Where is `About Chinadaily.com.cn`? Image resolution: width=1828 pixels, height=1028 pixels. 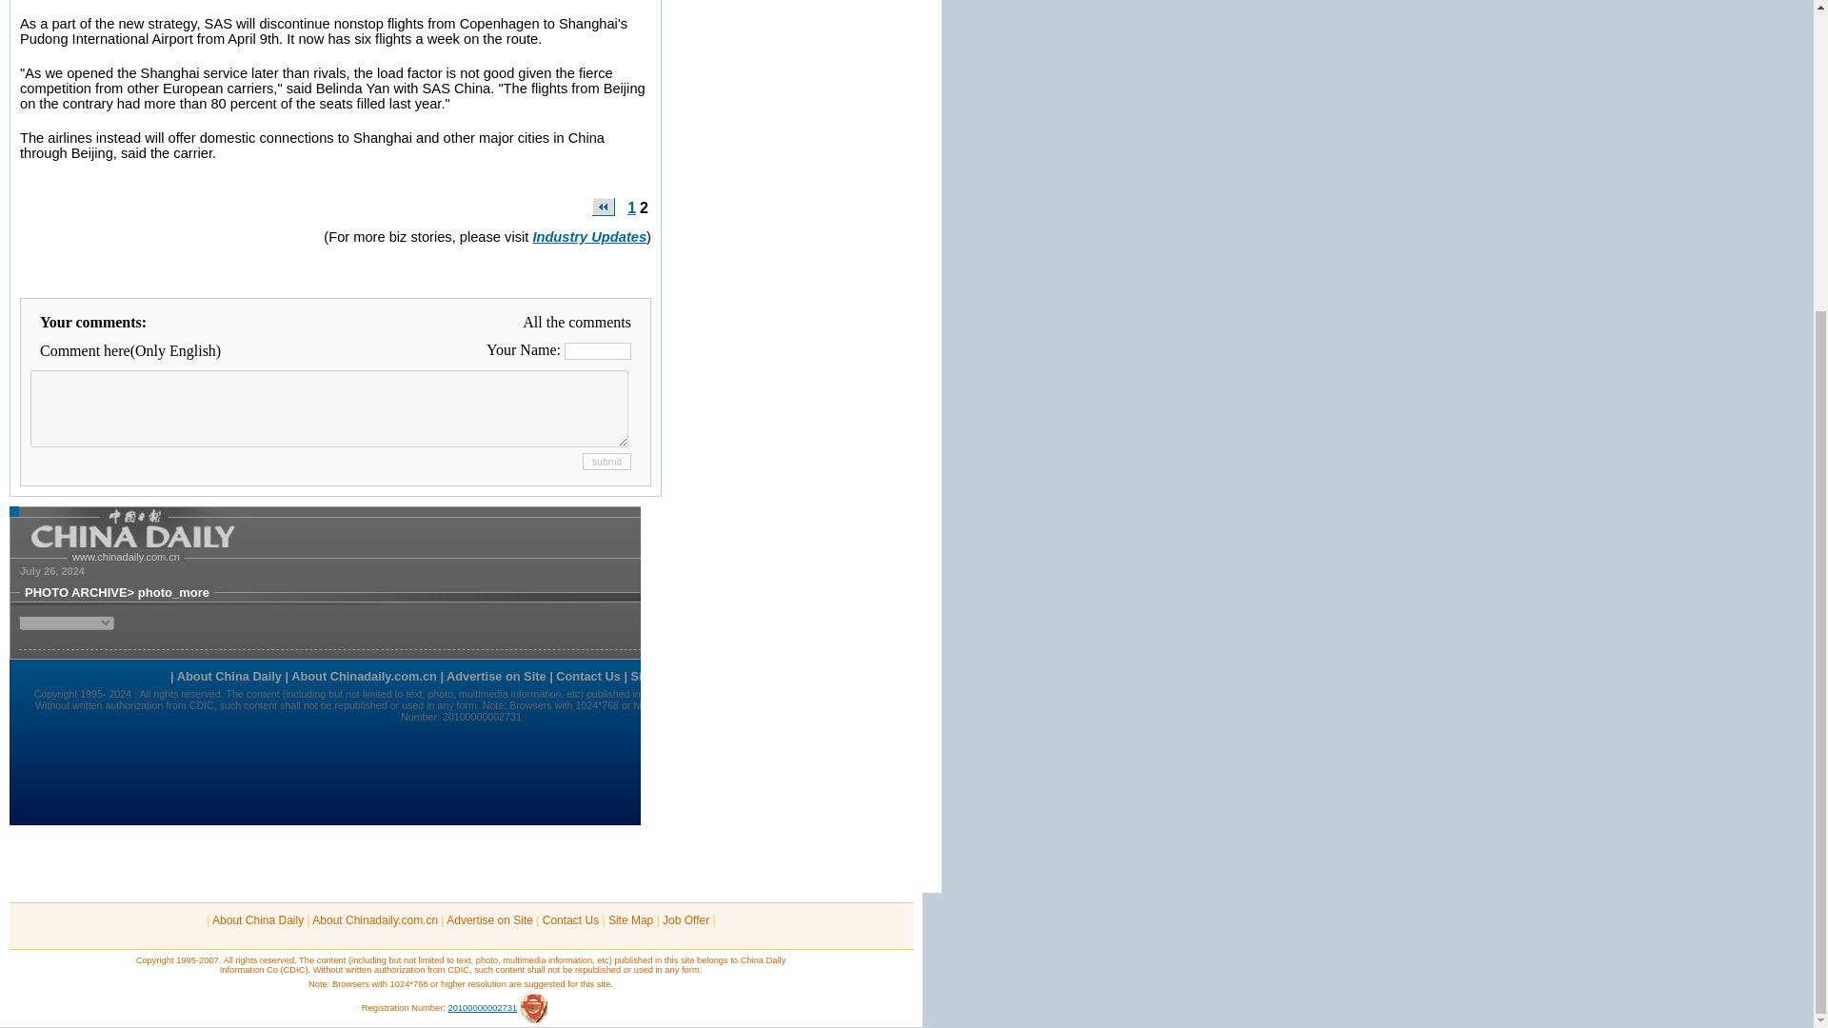 About Chinadaily.com.cn is located at coordinates (375, 920).